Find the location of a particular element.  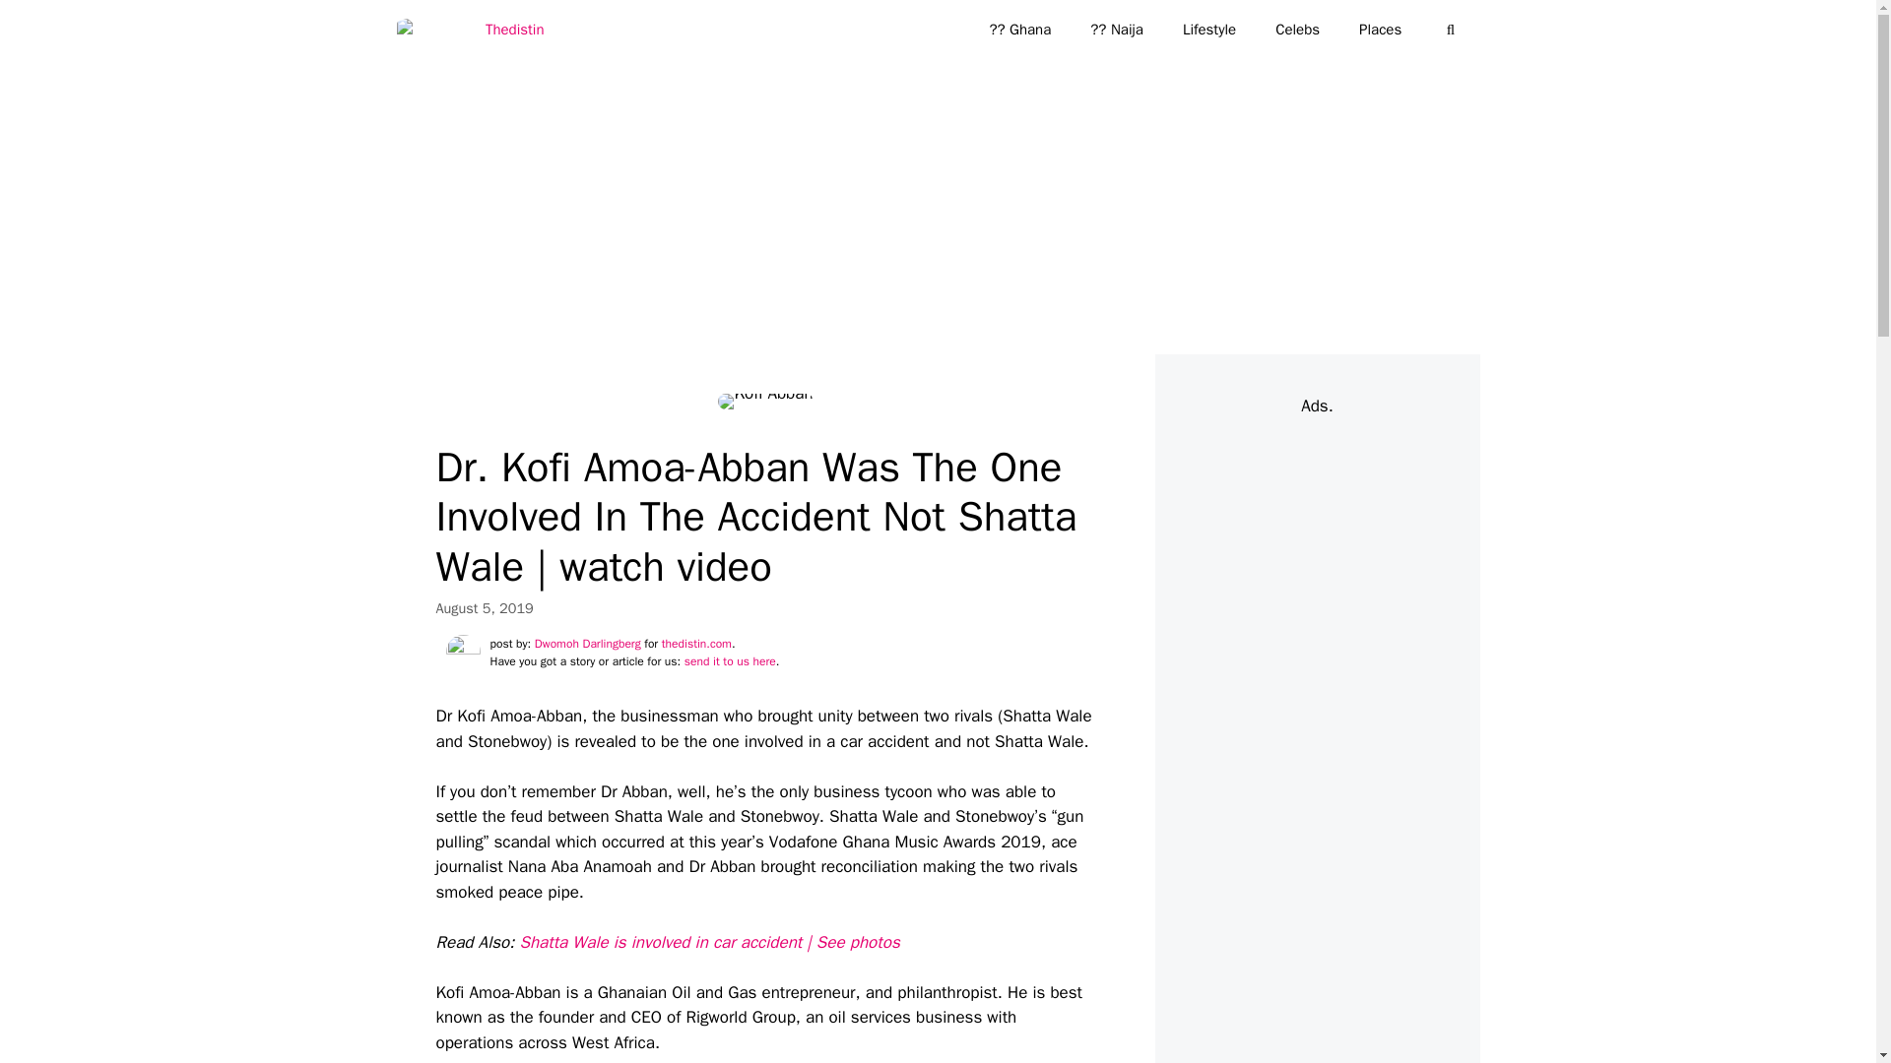

send it to us here is located at coordinates (730, 661).